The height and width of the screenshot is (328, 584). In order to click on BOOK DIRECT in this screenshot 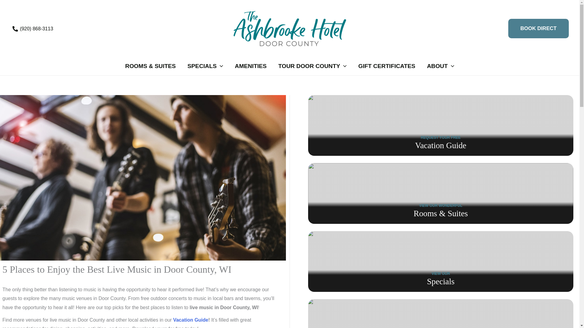, I will do `click(538, 29)`.